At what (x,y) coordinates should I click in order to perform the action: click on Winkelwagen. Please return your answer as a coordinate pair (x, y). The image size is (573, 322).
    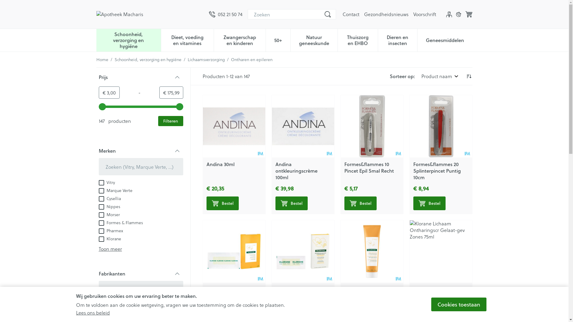
    Looking at the image, I should click on (469, 14).